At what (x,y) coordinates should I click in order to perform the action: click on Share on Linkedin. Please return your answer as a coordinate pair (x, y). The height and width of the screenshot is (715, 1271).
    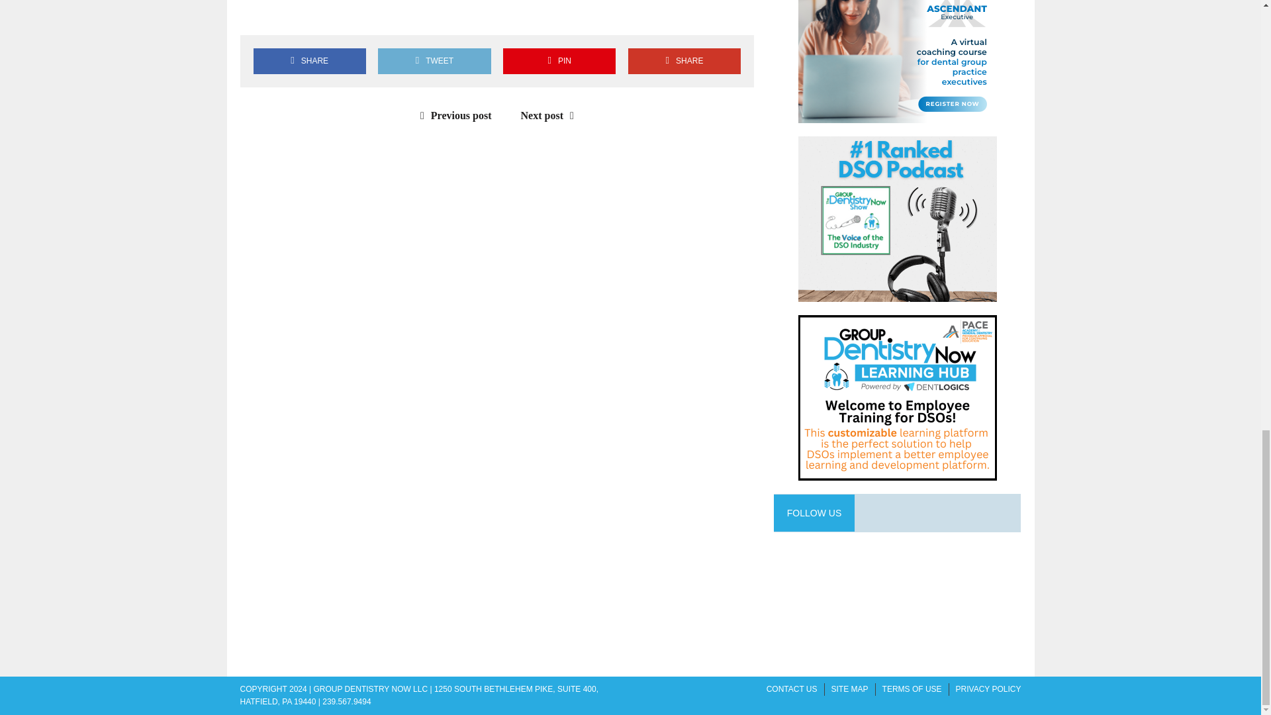
    Looking at the image, I should click on (332, 15).